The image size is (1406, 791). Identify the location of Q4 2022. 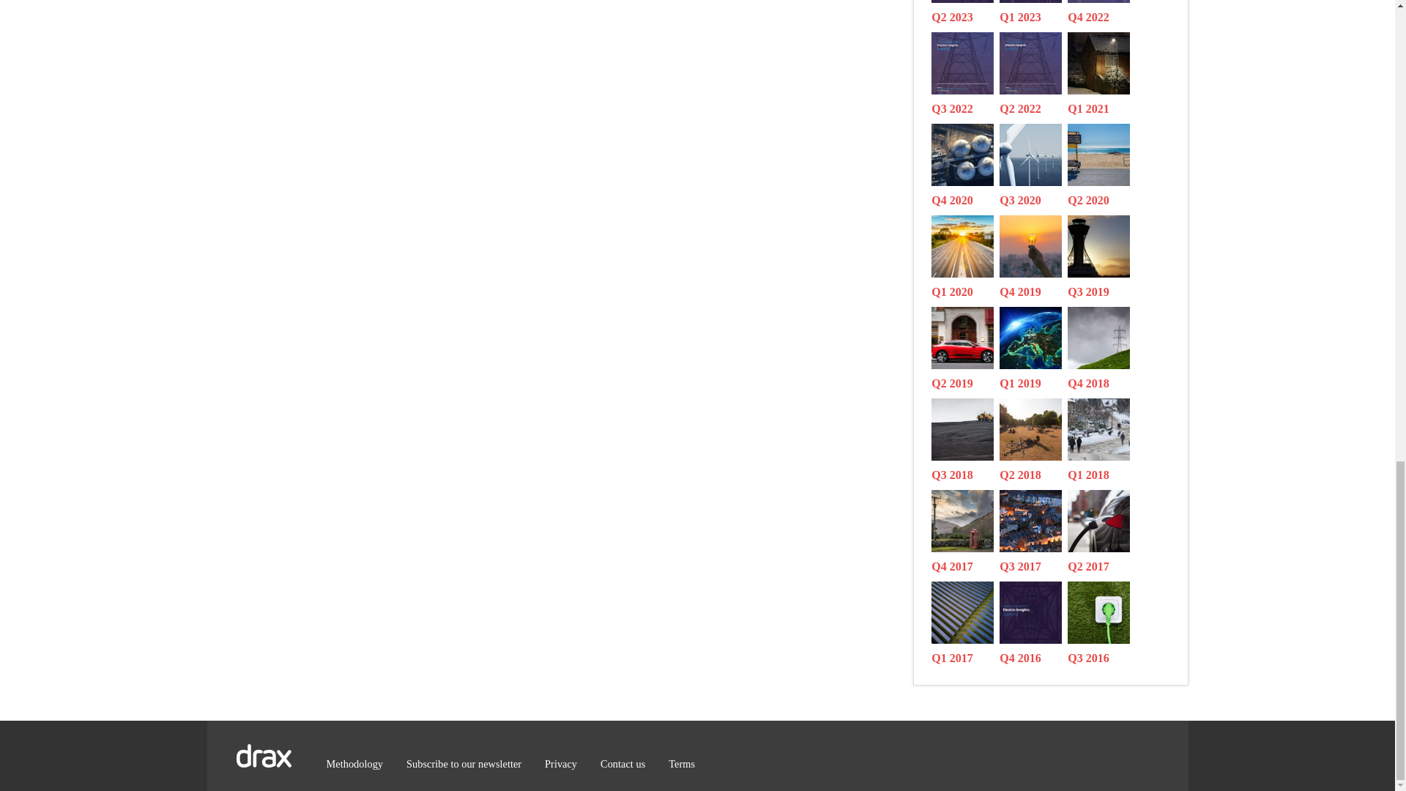
(1101, 13).